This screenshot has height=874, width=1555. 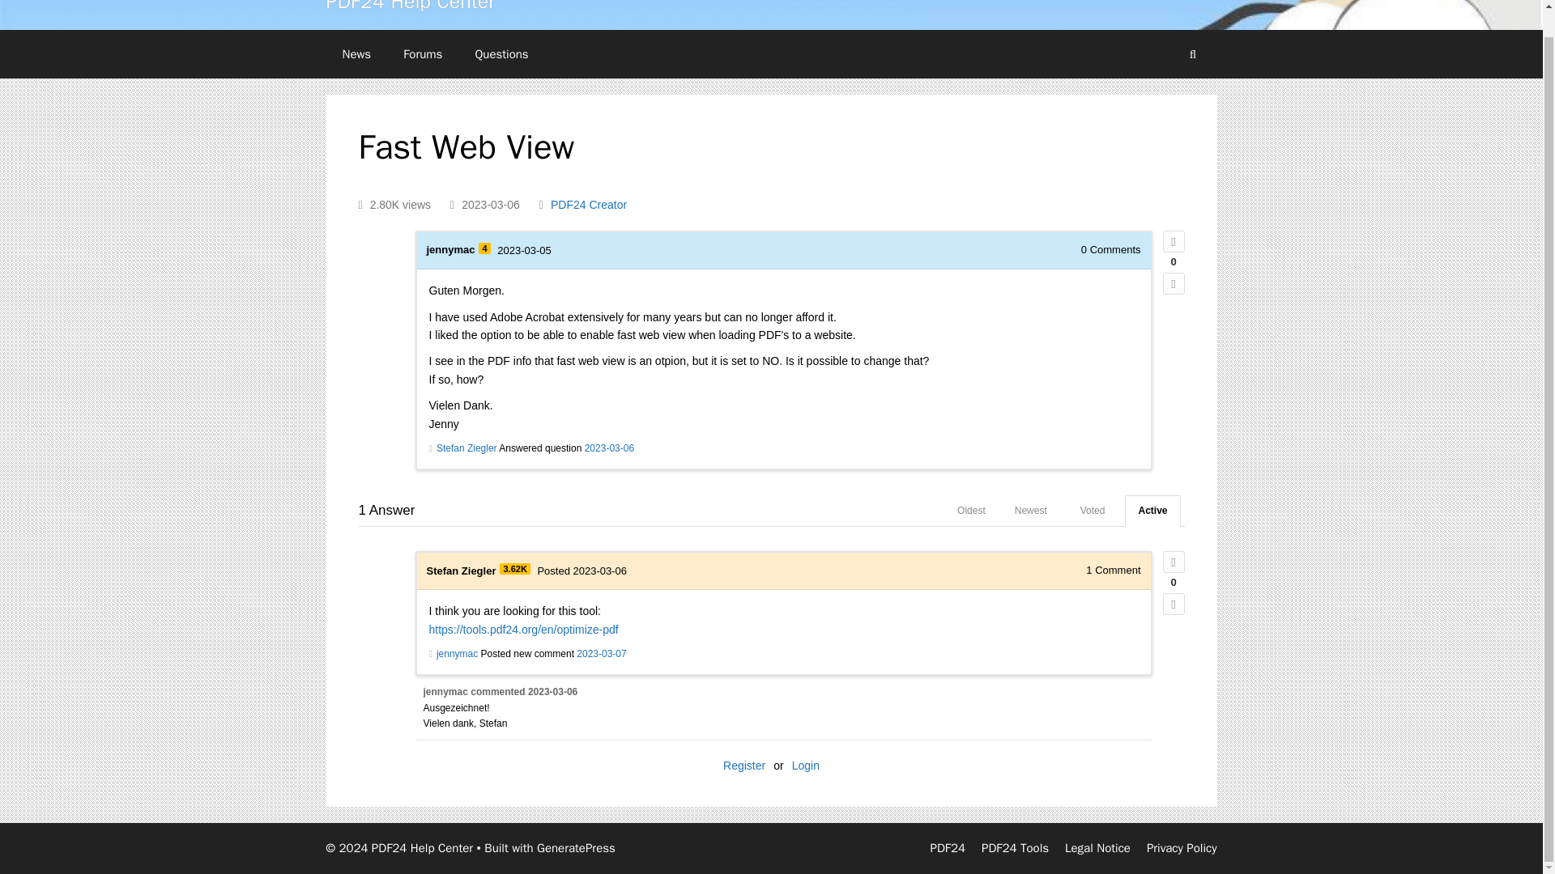 What do you see at coordinates (552, 691) in the screenshot?
I see `2023-03-06` at bounding box center [552, 691].